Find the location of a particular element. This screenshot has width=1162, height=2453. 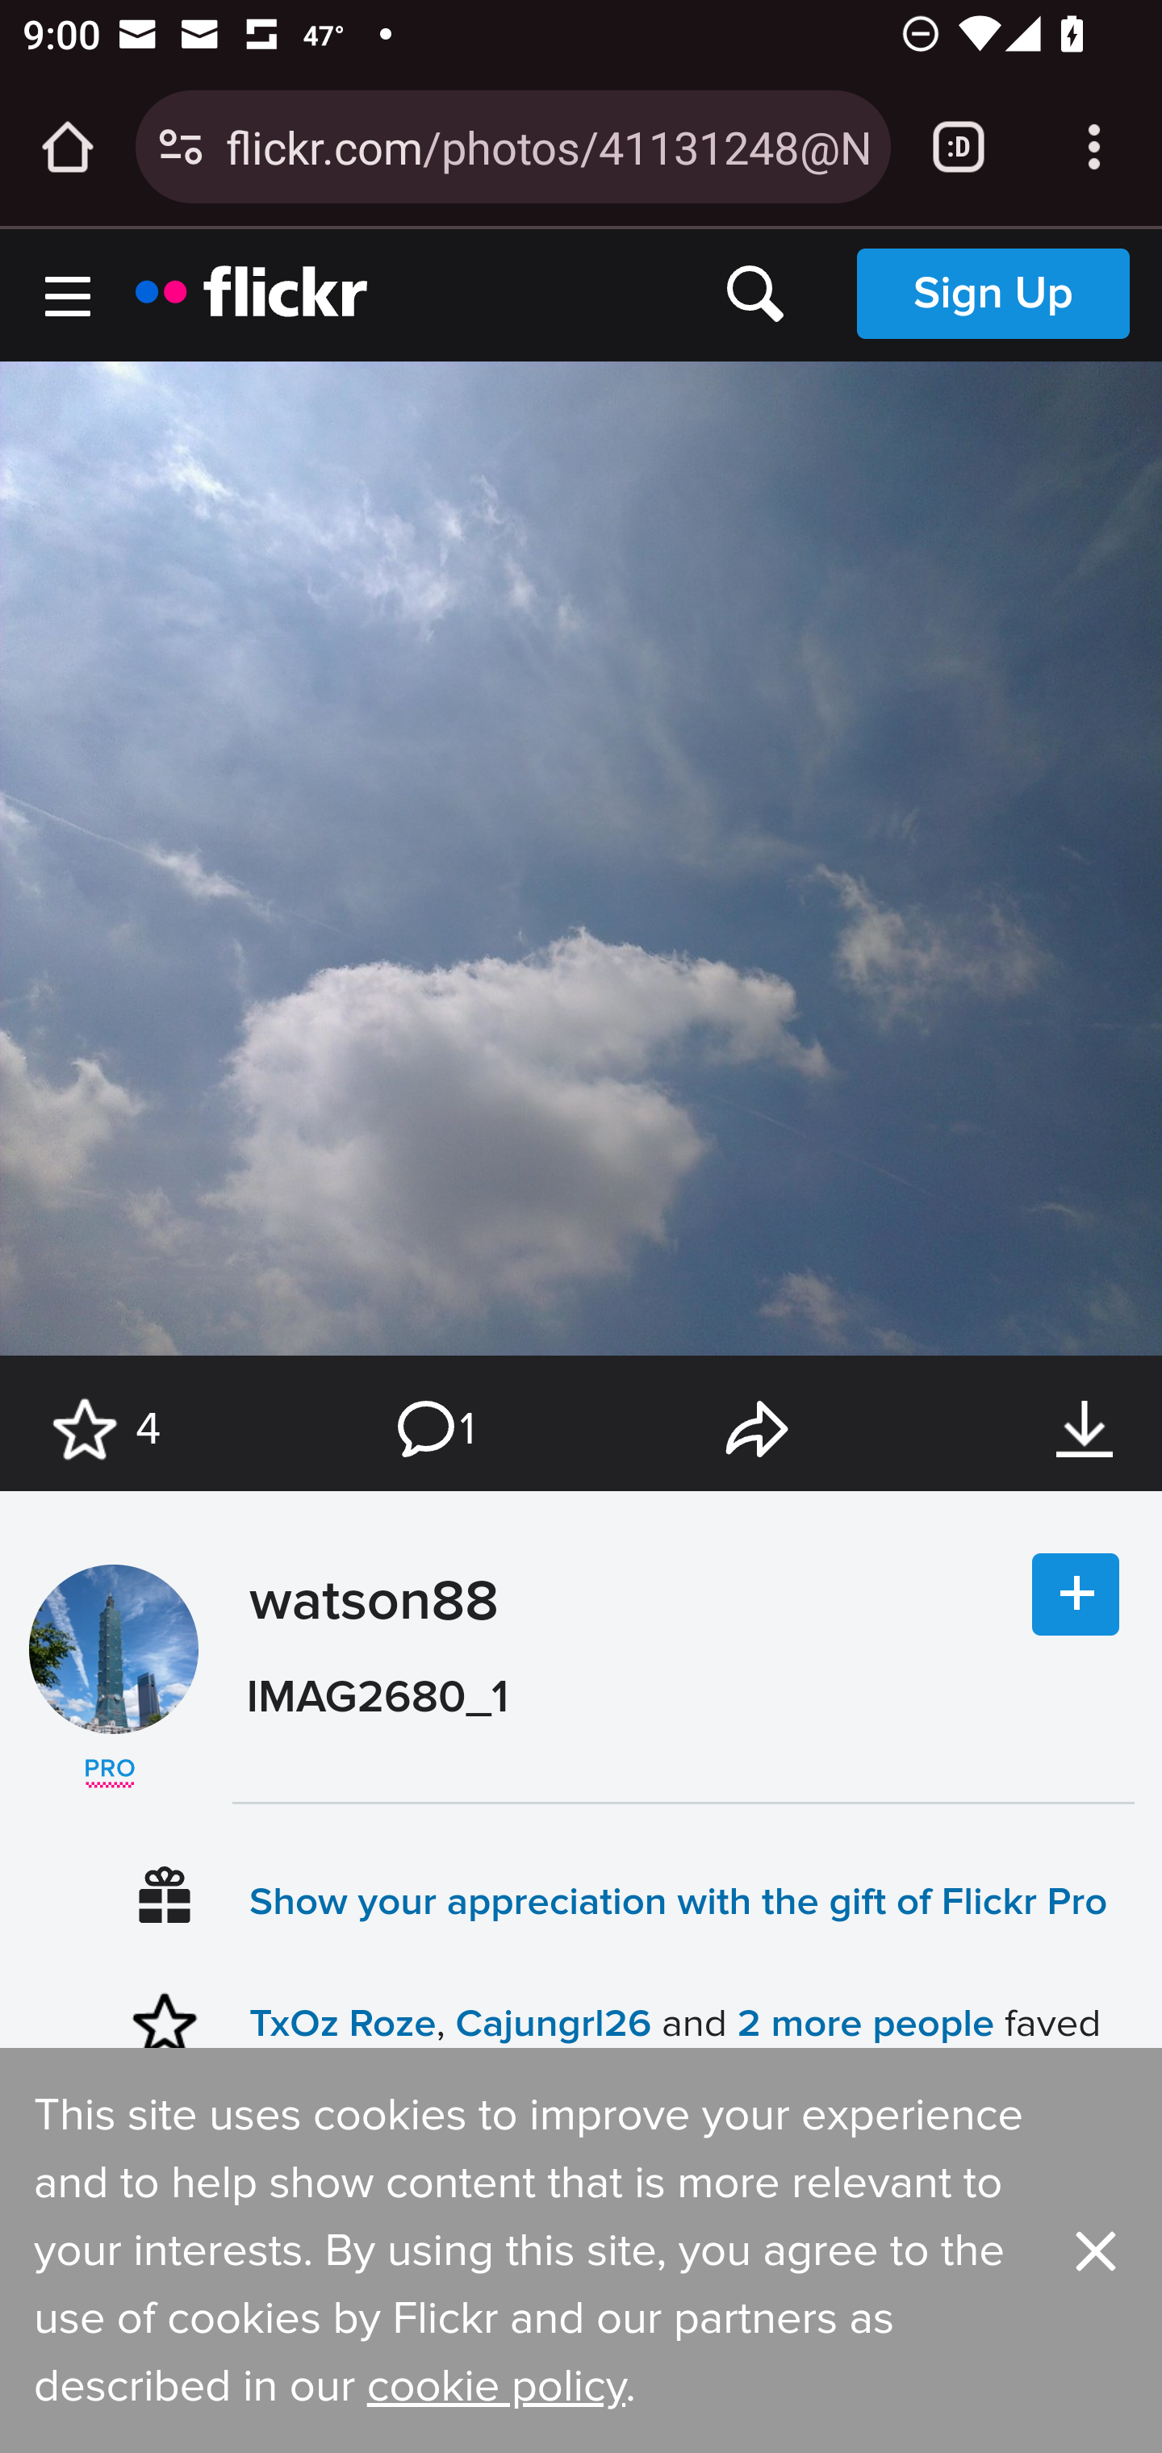

Cajungrl26 is located at coordinates (553, 2024).